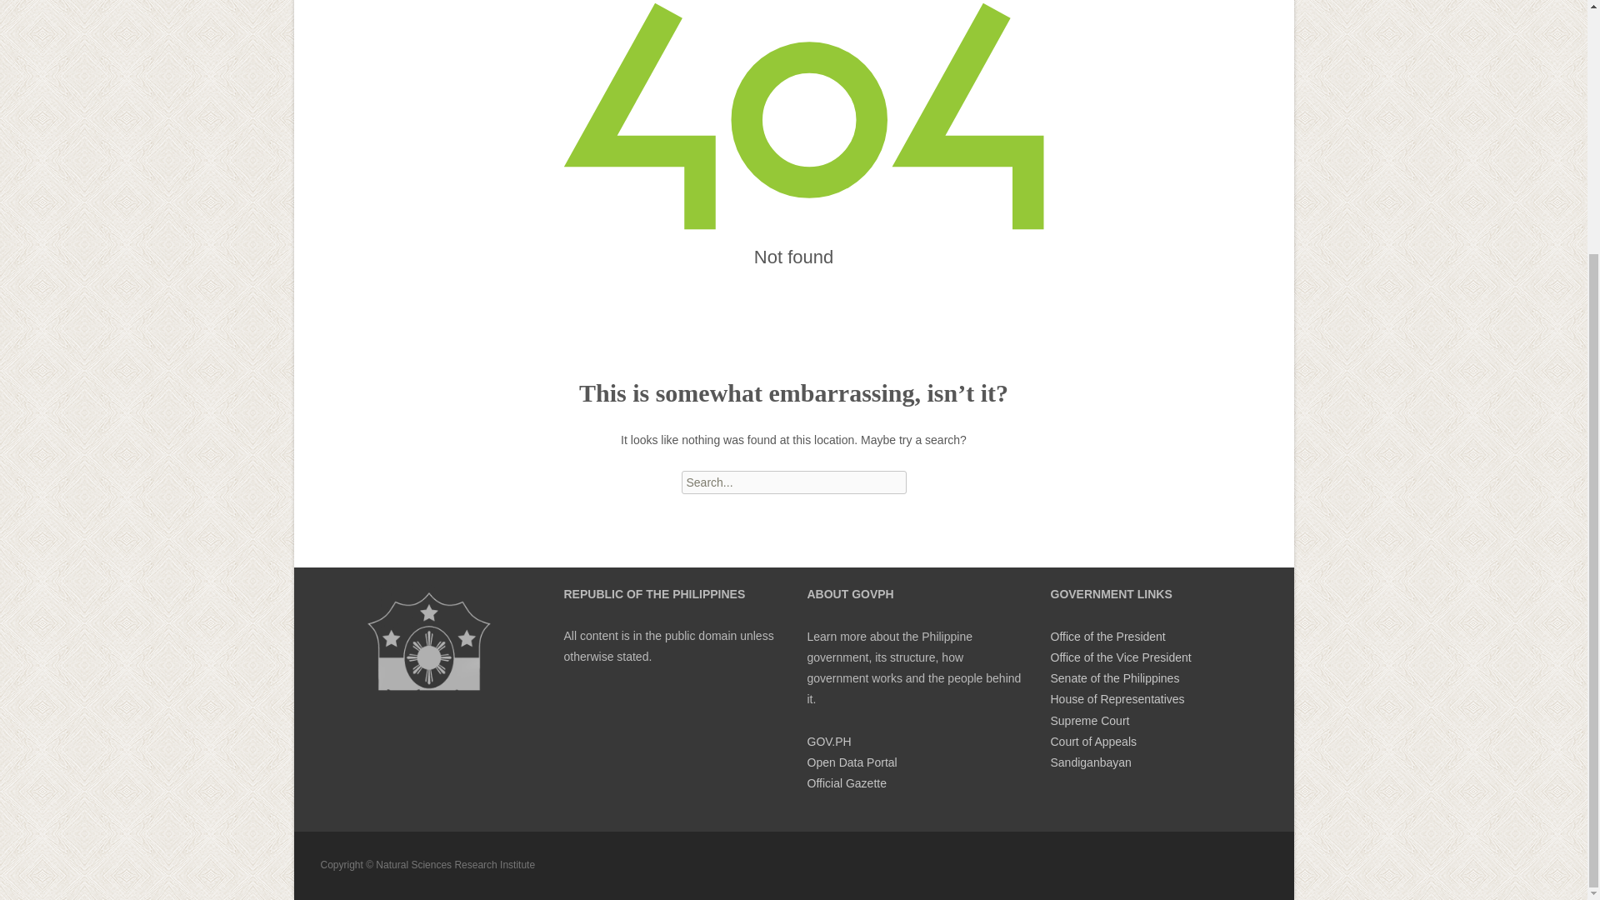 The image size is (1600, 900). Describe the element at coordinates (1089, 720) in the screenshot. I see `Supreme Court` at that location.